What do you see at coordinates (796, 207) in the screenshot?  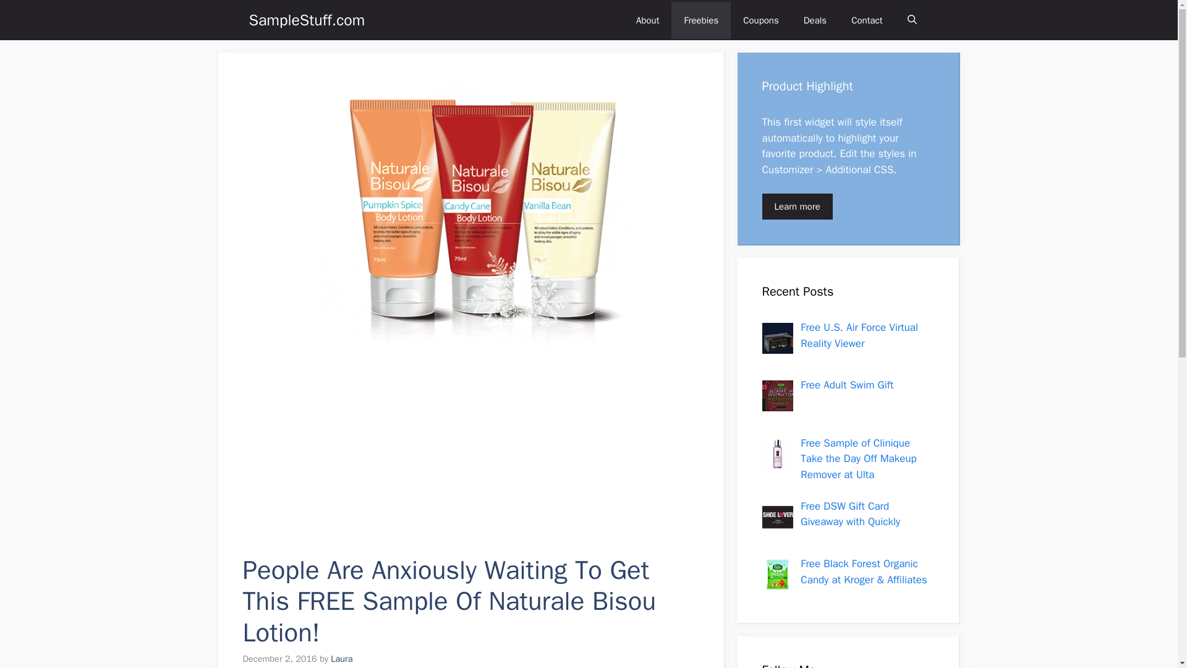 I see `Learn more` at bounding box center [796, 207].